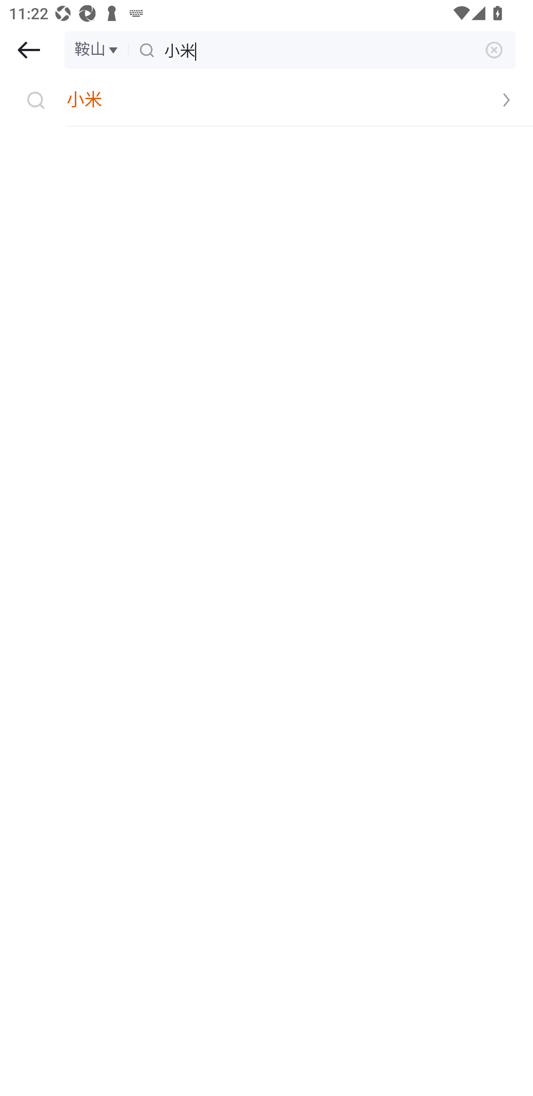 Image resolution: width=533 pixels, height=1096 pixels. Describe the element at coordinates (266, 101) in the screenshot. I see `小米` at that location.